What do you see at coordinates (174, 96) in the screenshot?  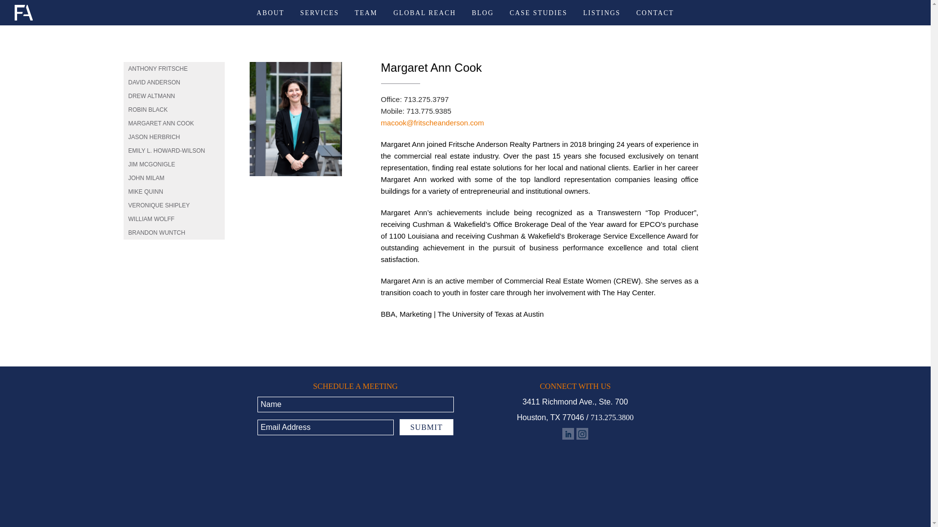 I see `DREW ALTMANN` at bounding box center [174, 96].